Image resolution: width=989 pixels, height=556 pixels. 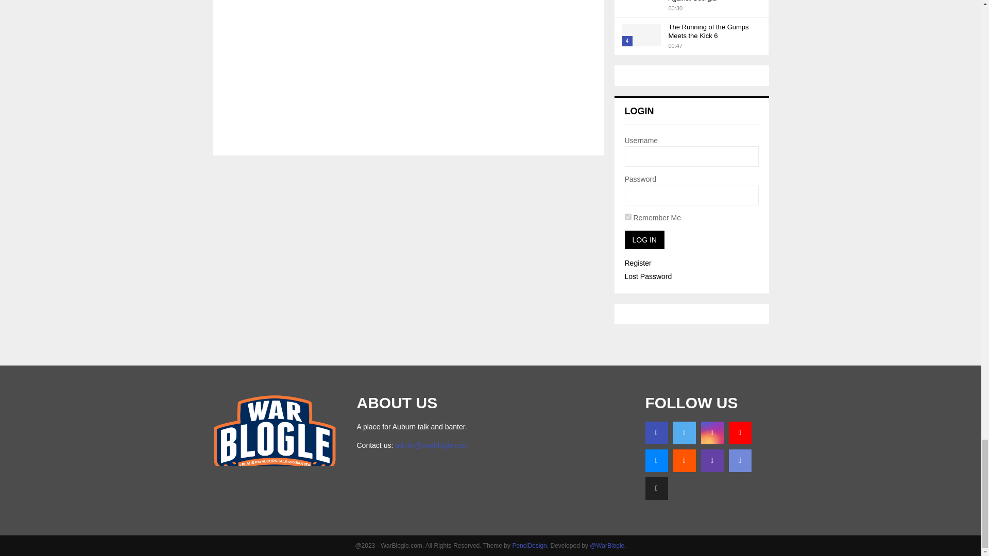 What do you see at coordinates (627, 216) in the screenshot?
I see `forever` at bounding box center [627, 216].